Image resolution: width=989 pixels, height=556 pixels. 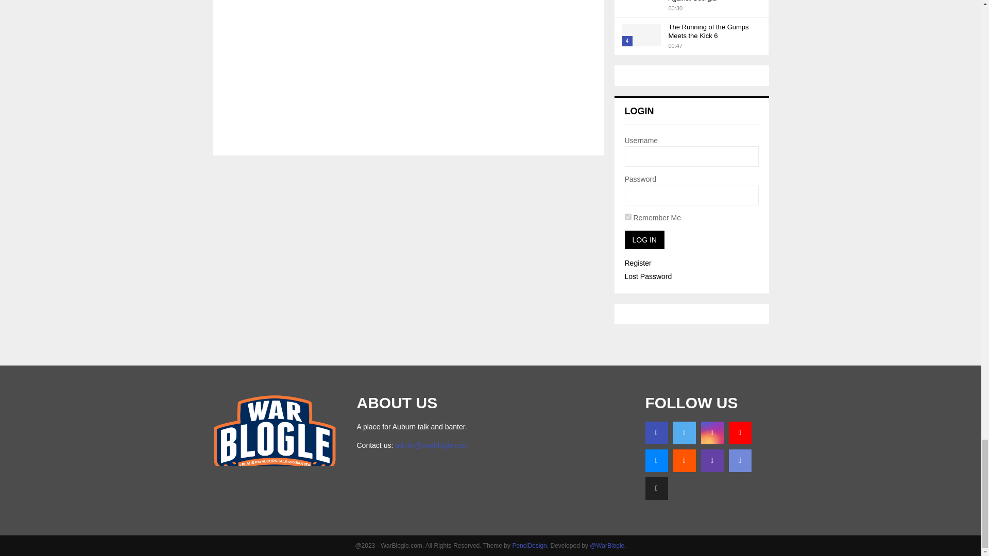 What do you see at coordinates (627, 216) in the screenshot?
I see `forever` at bounding box center [627, 216].